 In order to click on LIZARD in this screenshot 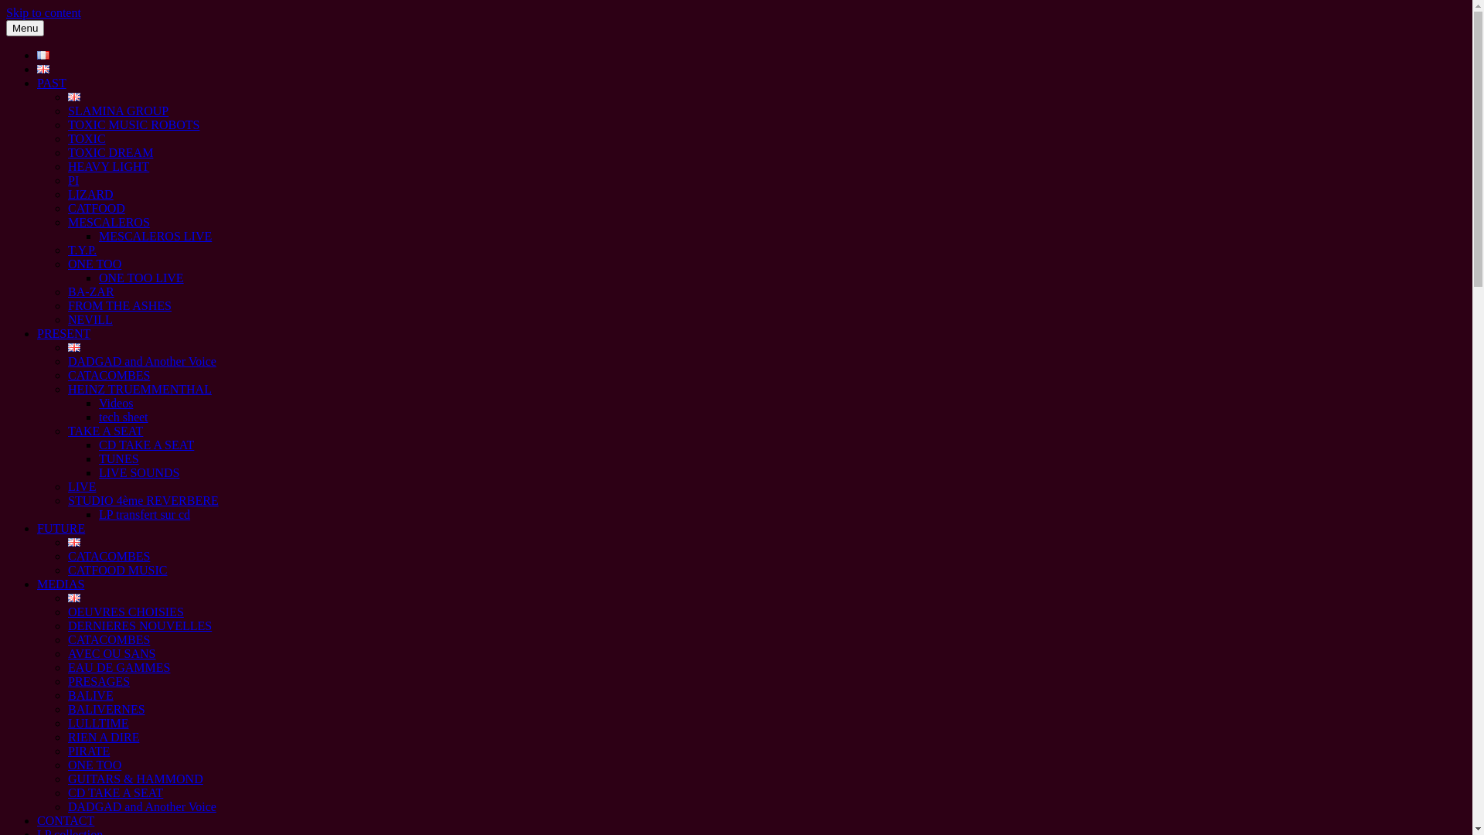, I will do `click(91, 195)`.